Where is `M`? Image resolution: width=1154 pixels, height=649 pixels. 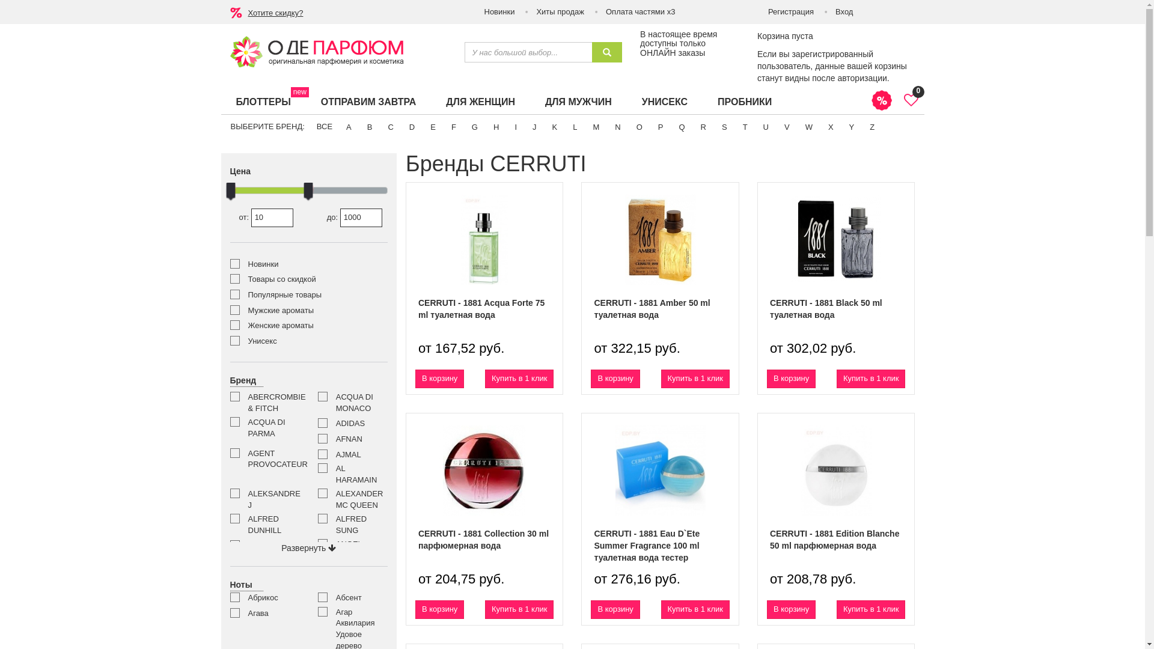 M is located at coordinates (595, 127).